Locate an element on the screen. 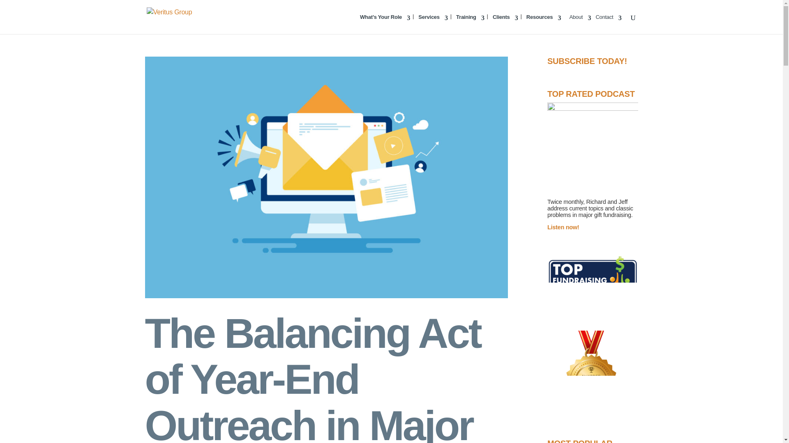  Clients is located at coordinates (505, 24).